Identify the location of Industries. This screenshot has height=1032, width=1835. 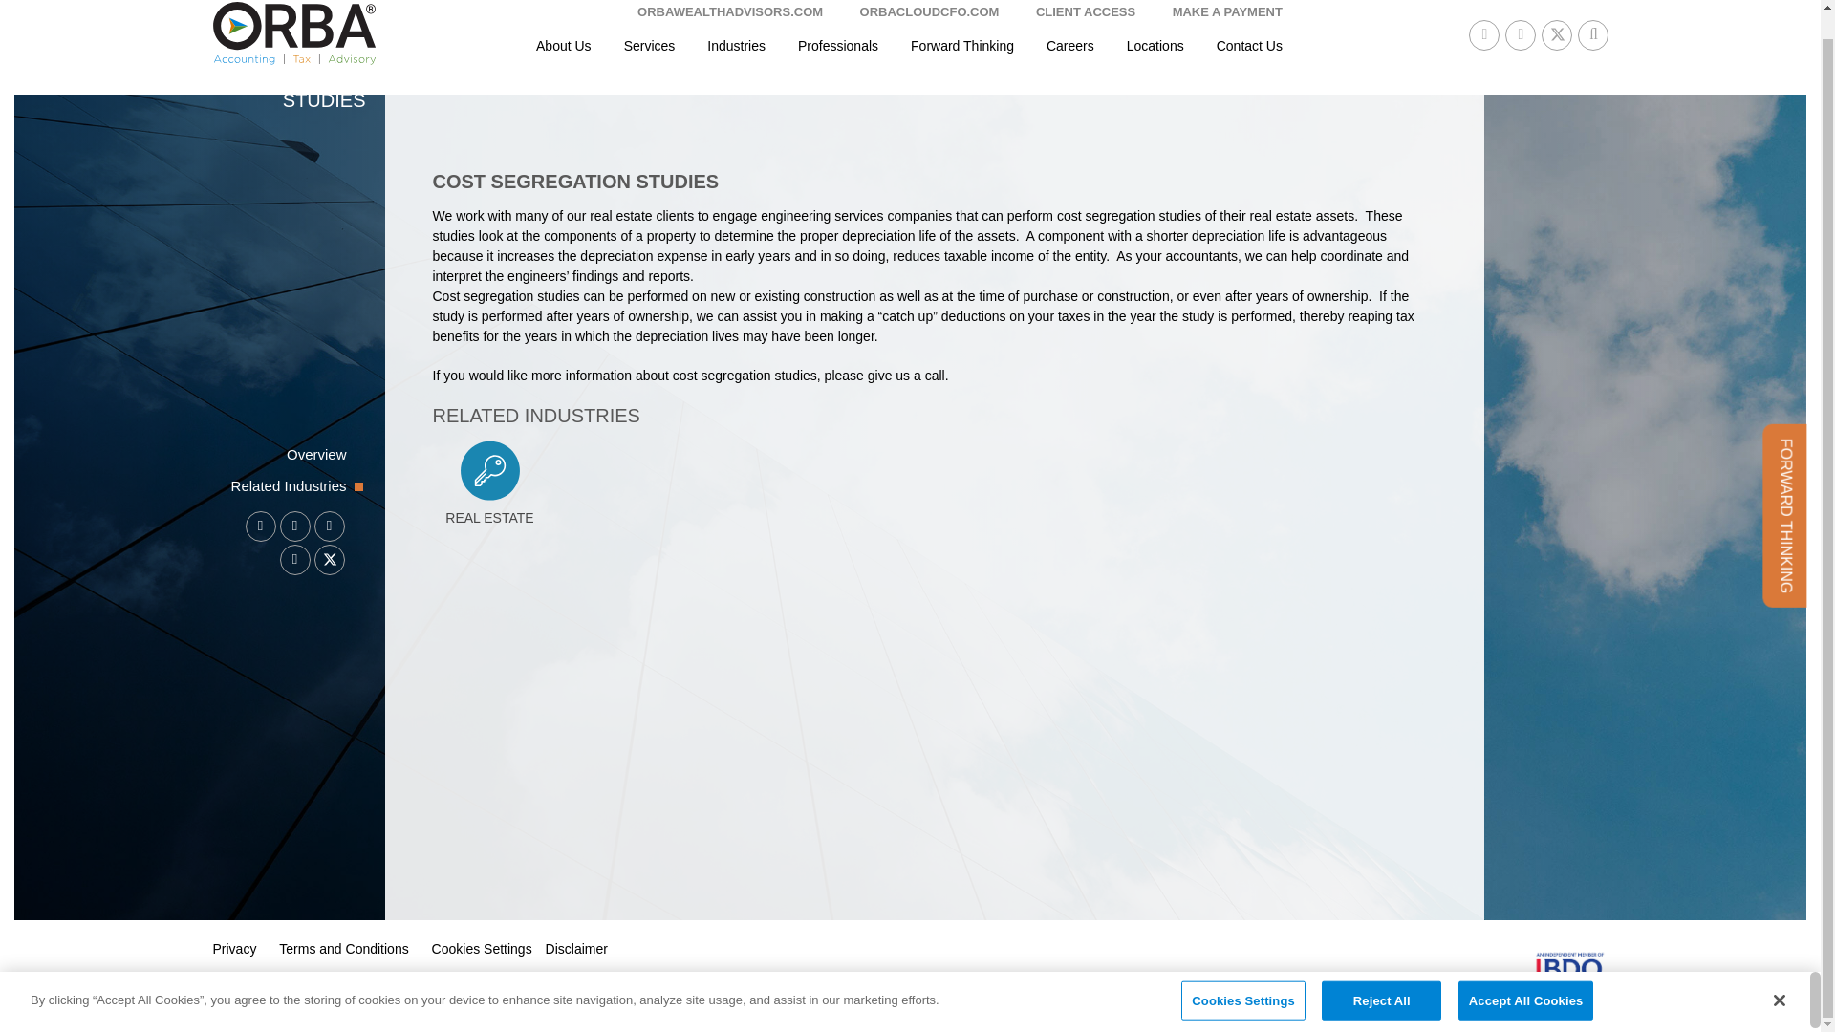
(736, 46).